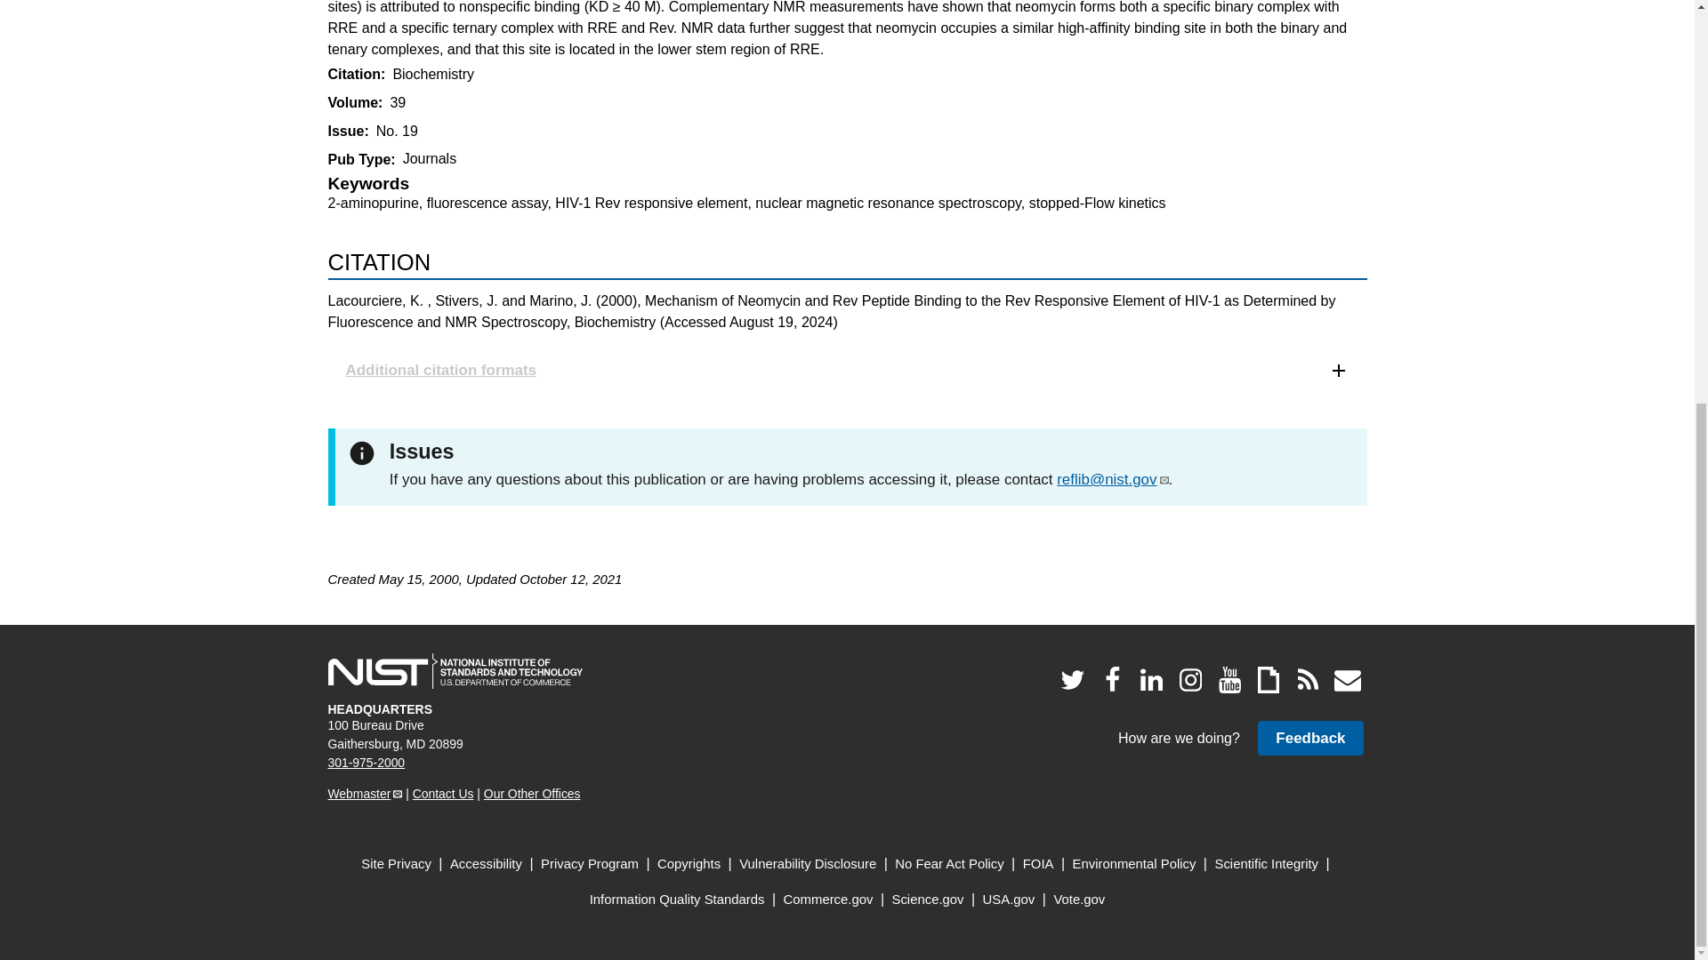 This screenshot has width=1708, height=960. Describe the element at coordinates (486, 864) in the screenshot. I see `Accessibility` at that location.